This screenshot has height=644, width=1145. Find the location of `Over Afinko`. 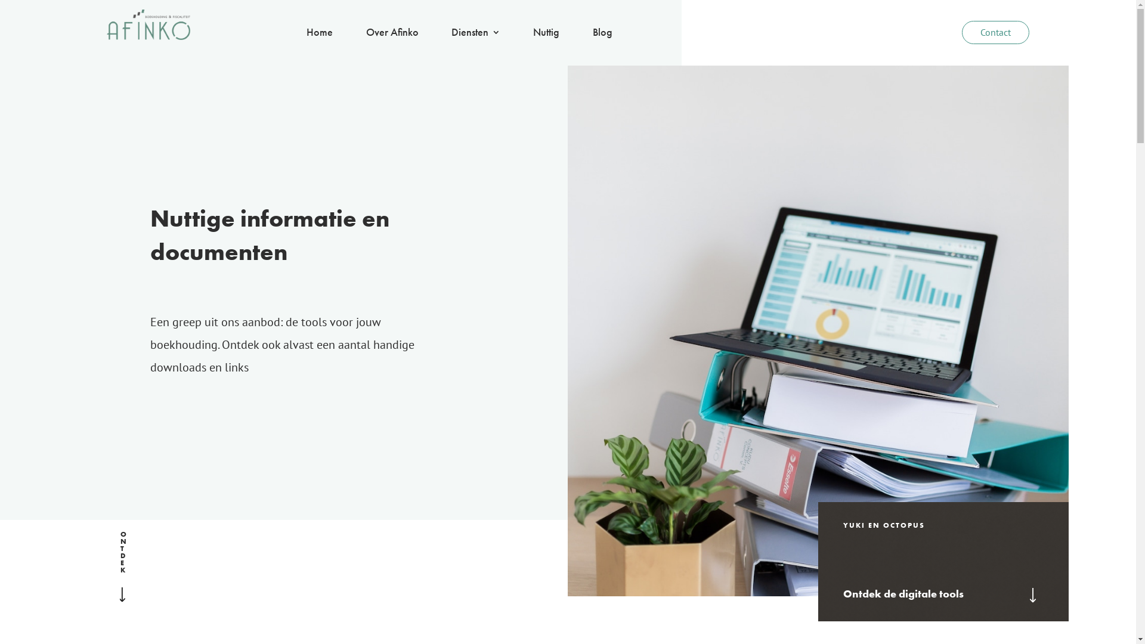

Over Afinko is located at coordinates (392, 35).